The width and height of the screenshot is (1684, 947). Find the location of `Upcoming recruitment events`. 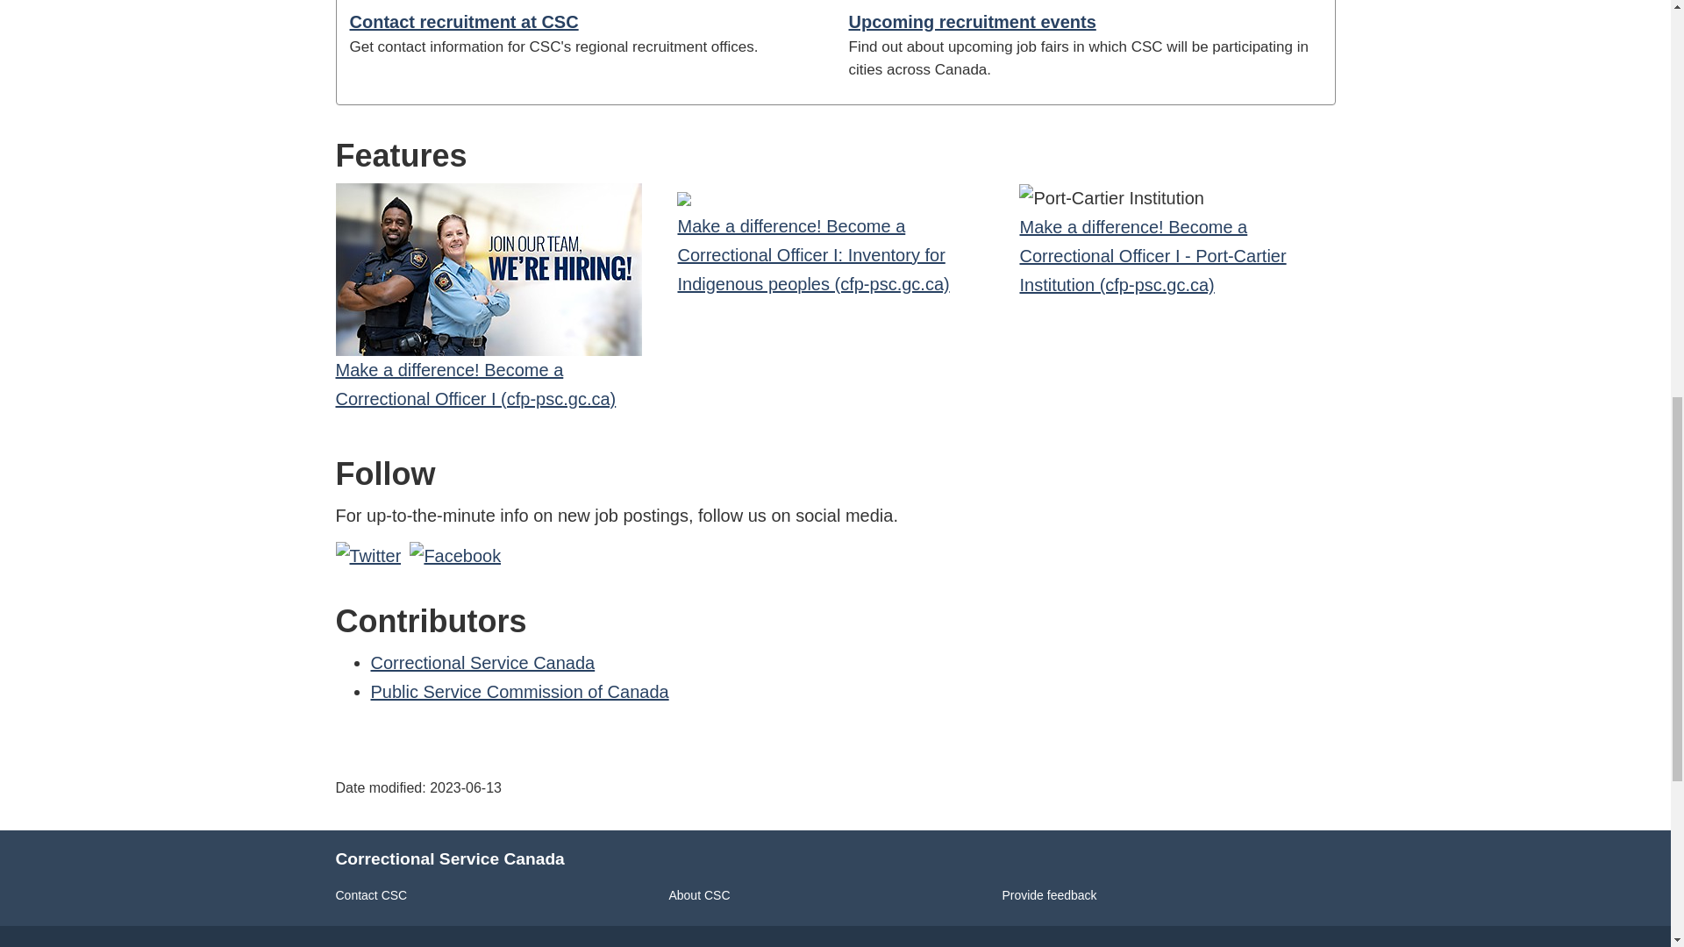

Upcoming recruitment events is located at coordinates (972, 21).